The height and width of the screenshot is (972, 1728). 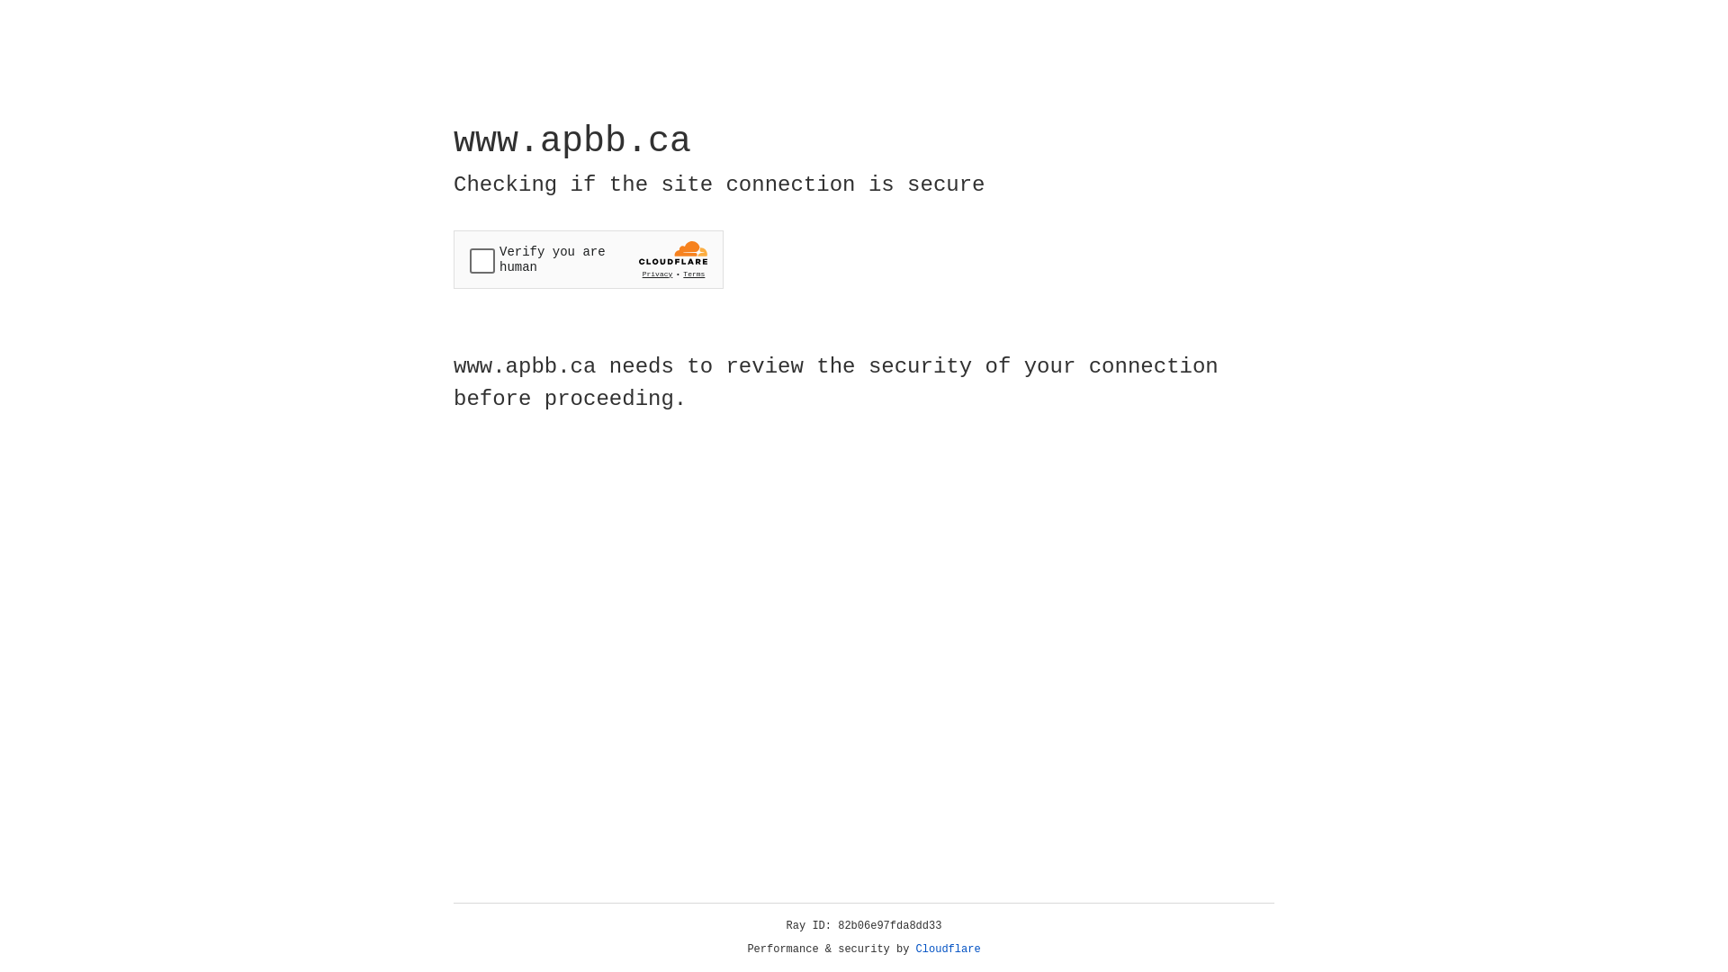 I want to click on Widget containing a Cloudflare security challenge, so click(x=589, y=259).